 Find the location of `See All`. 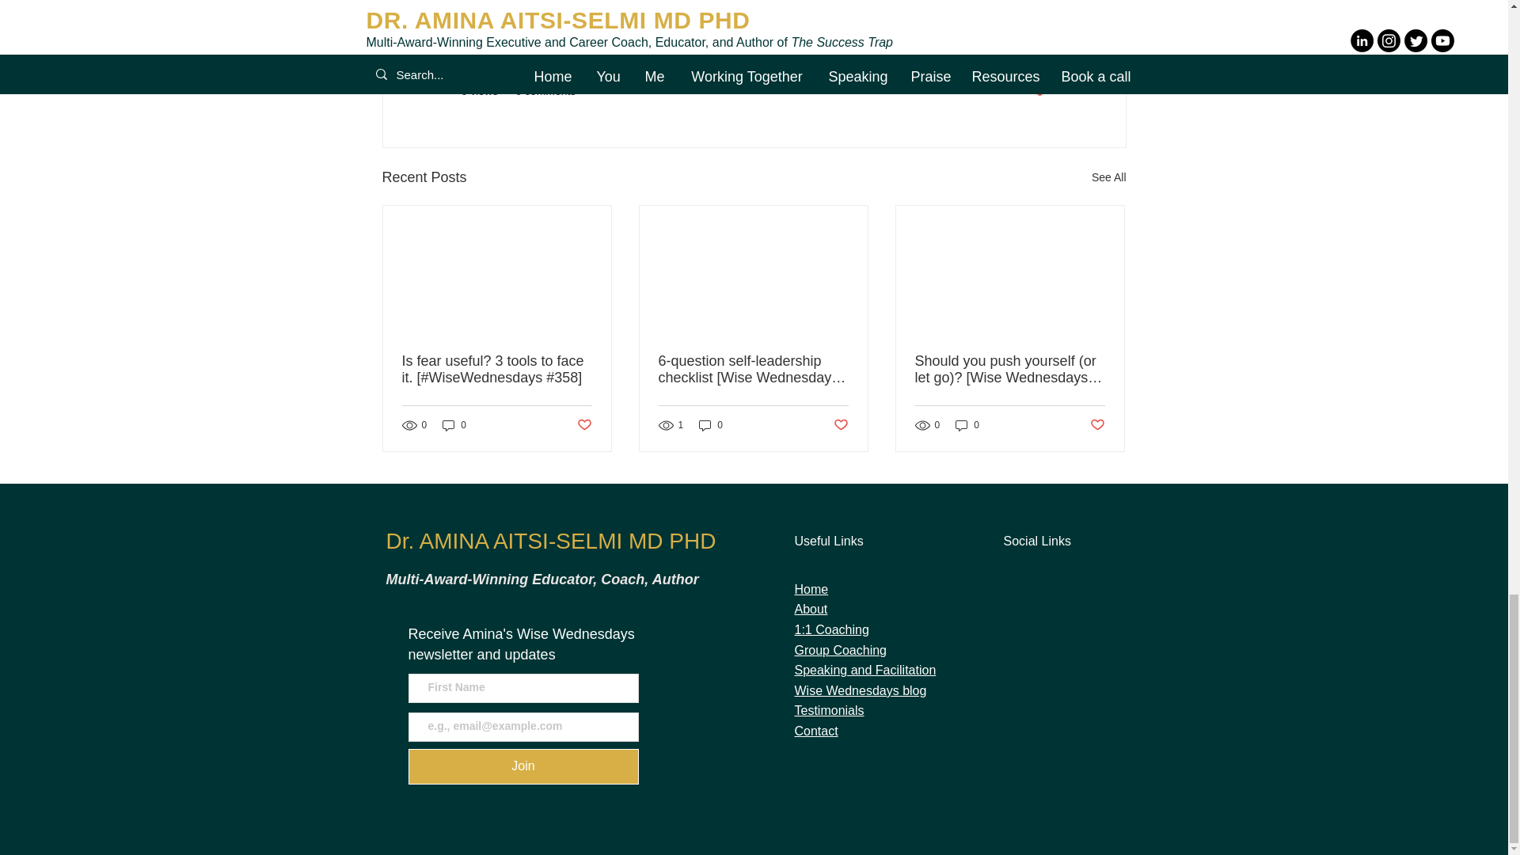

See All is located at coordinates (1108, 177).